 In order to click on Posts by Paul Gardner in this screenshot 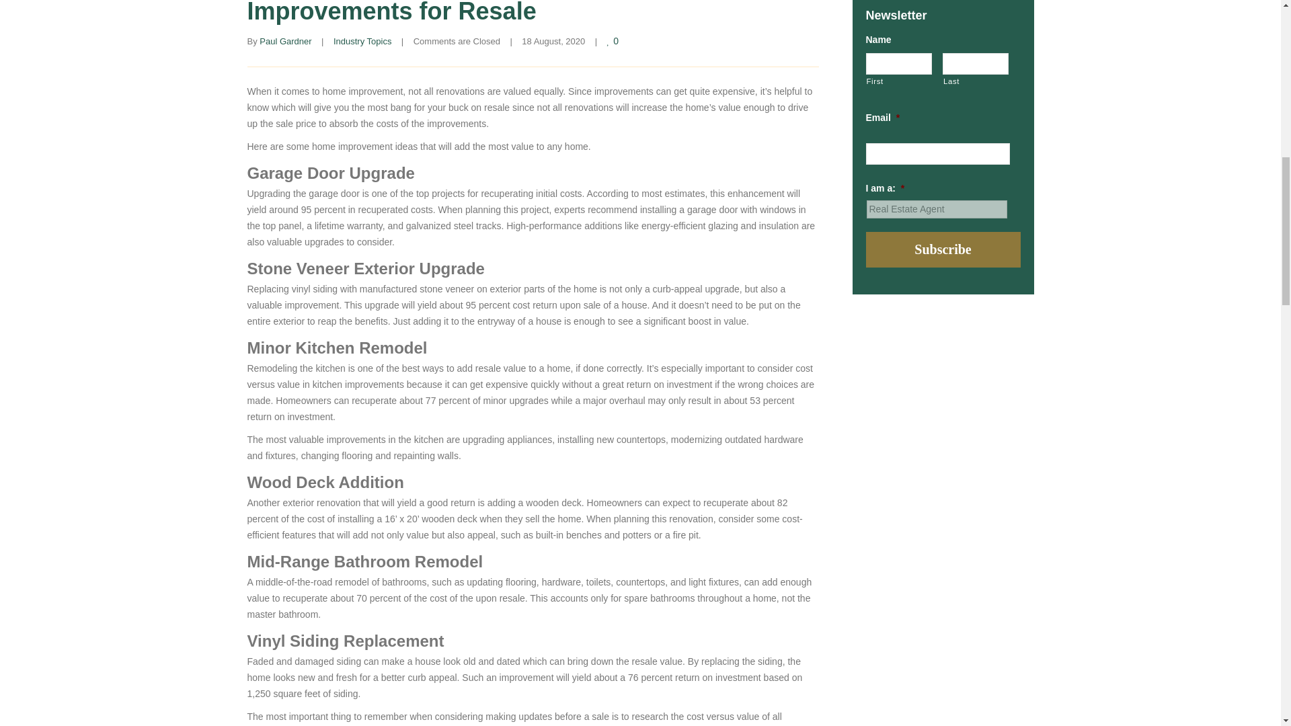, I will do `click(285, 42)`.